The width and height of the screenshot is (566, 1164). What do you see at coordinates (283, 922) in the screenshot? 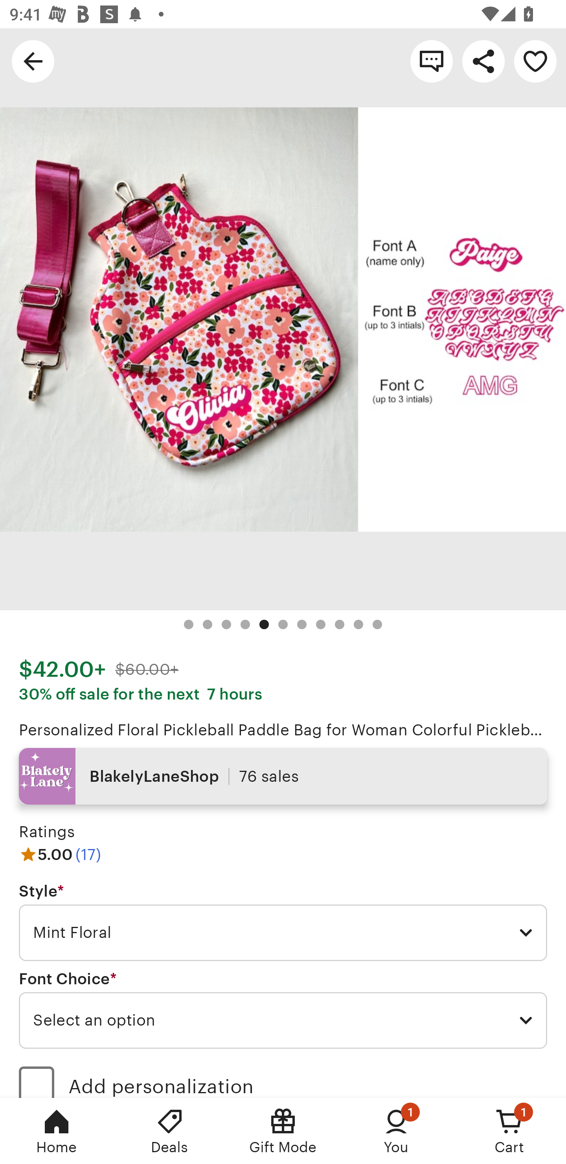
I see `Style * Required Mint Floral` at bounding box center [283, 922].